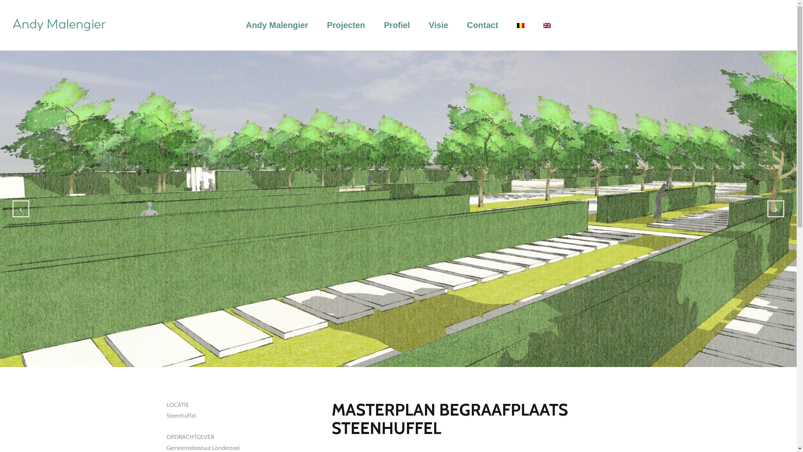  I want to click on Profiel, so click(397, 25).